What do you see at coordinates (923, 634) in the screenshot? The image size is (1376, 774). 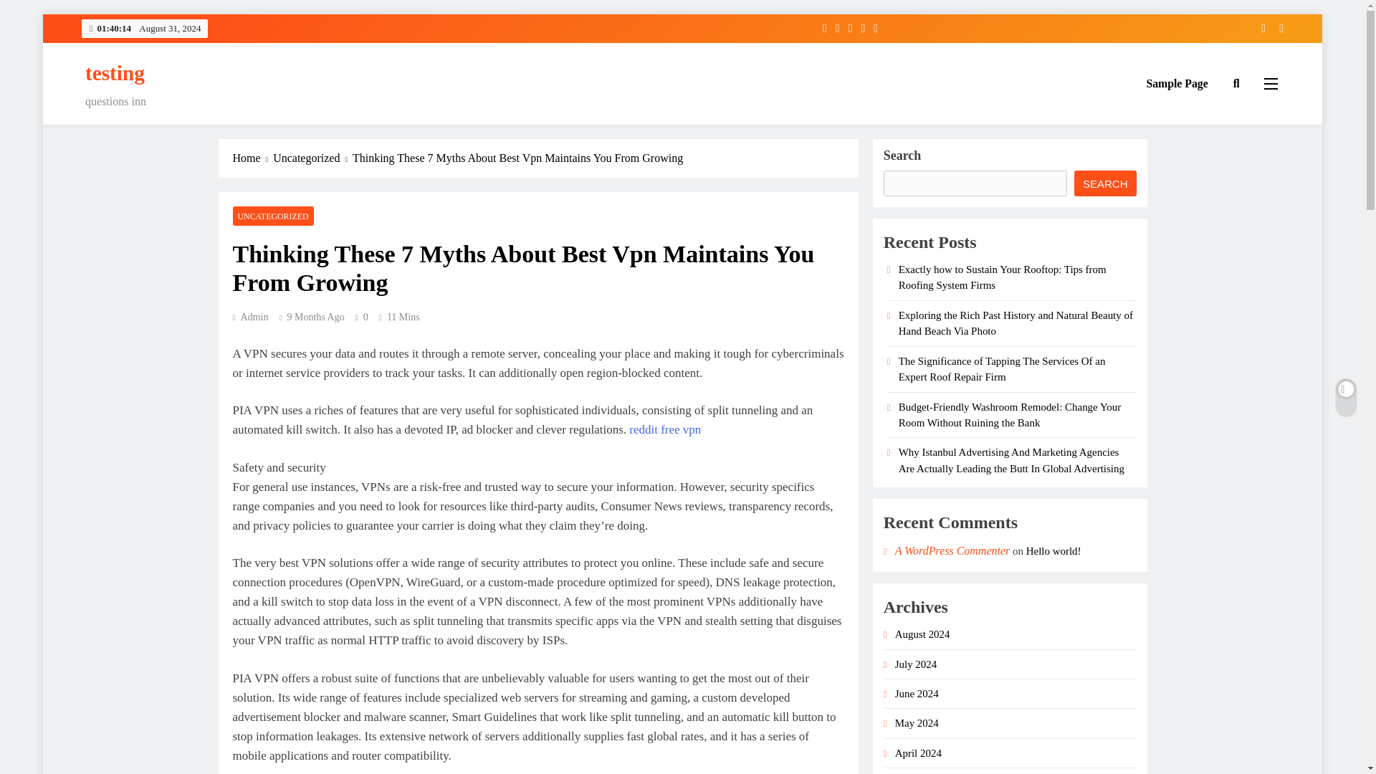 I see `August 2024` at bounding box center [923, 634].